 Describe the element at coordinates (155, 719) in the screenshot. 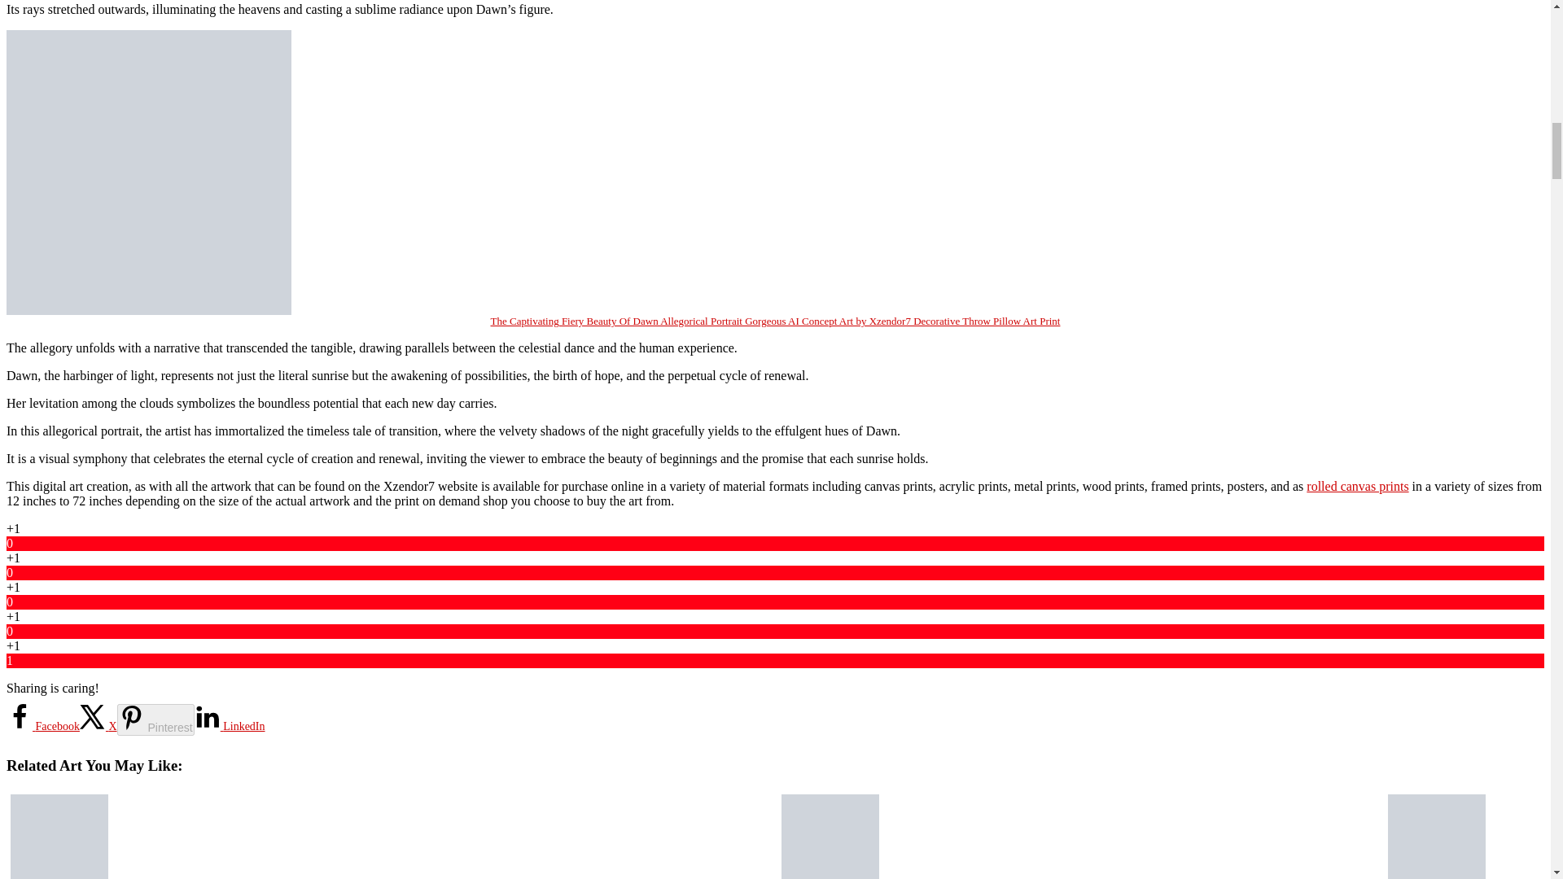

I see `Save to Pinterest` at that location.